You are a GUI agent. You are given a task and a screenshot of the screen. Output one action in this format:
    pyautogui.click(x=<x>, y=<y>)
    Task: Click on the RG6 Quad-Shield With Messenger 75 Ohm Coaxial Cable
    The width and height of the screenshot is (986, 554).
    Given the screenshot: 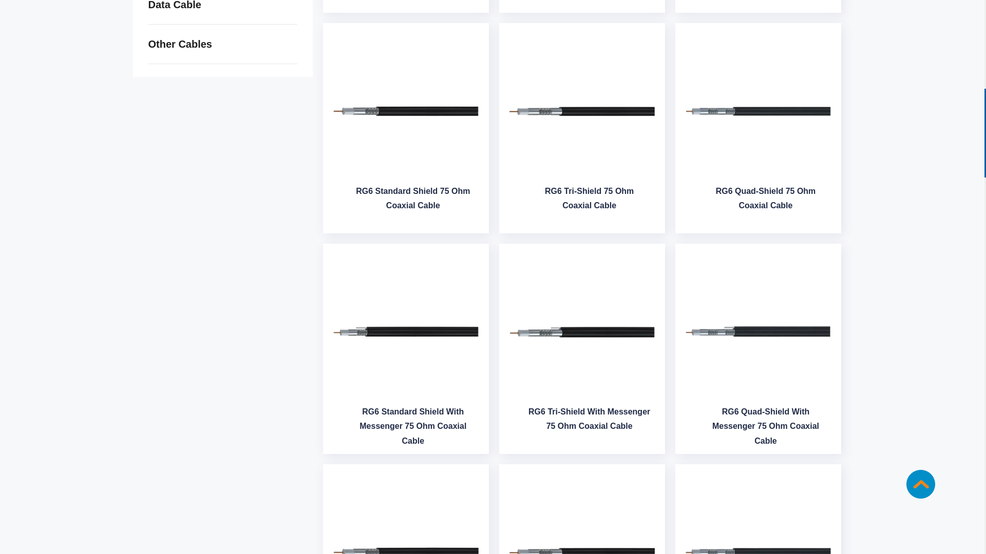 What is the action you would take?
    pyautogui.click(x=758, y=331)
    